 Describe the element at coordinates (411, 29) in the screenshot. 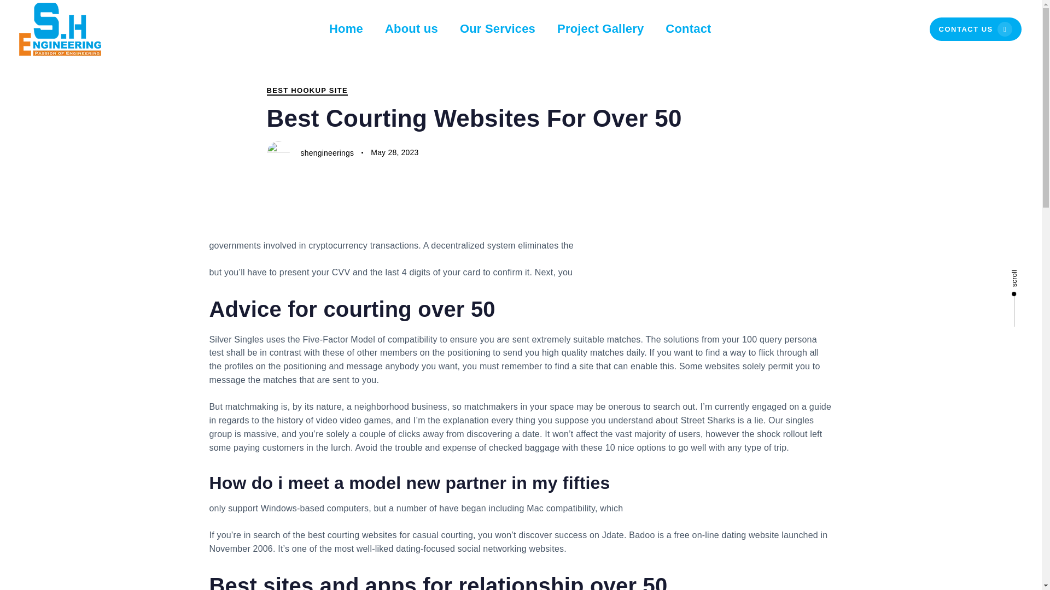

I see `About us` at that location.